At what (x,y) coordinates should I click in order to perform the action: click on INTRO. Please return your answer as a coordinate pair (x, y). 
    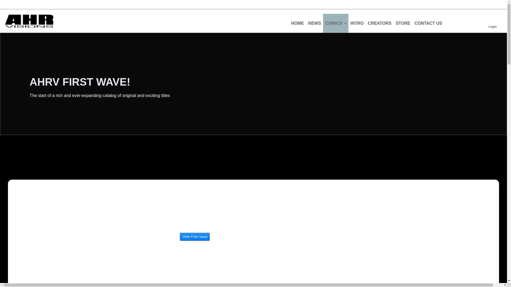
    Looking at the image, I should click on (357, 23).